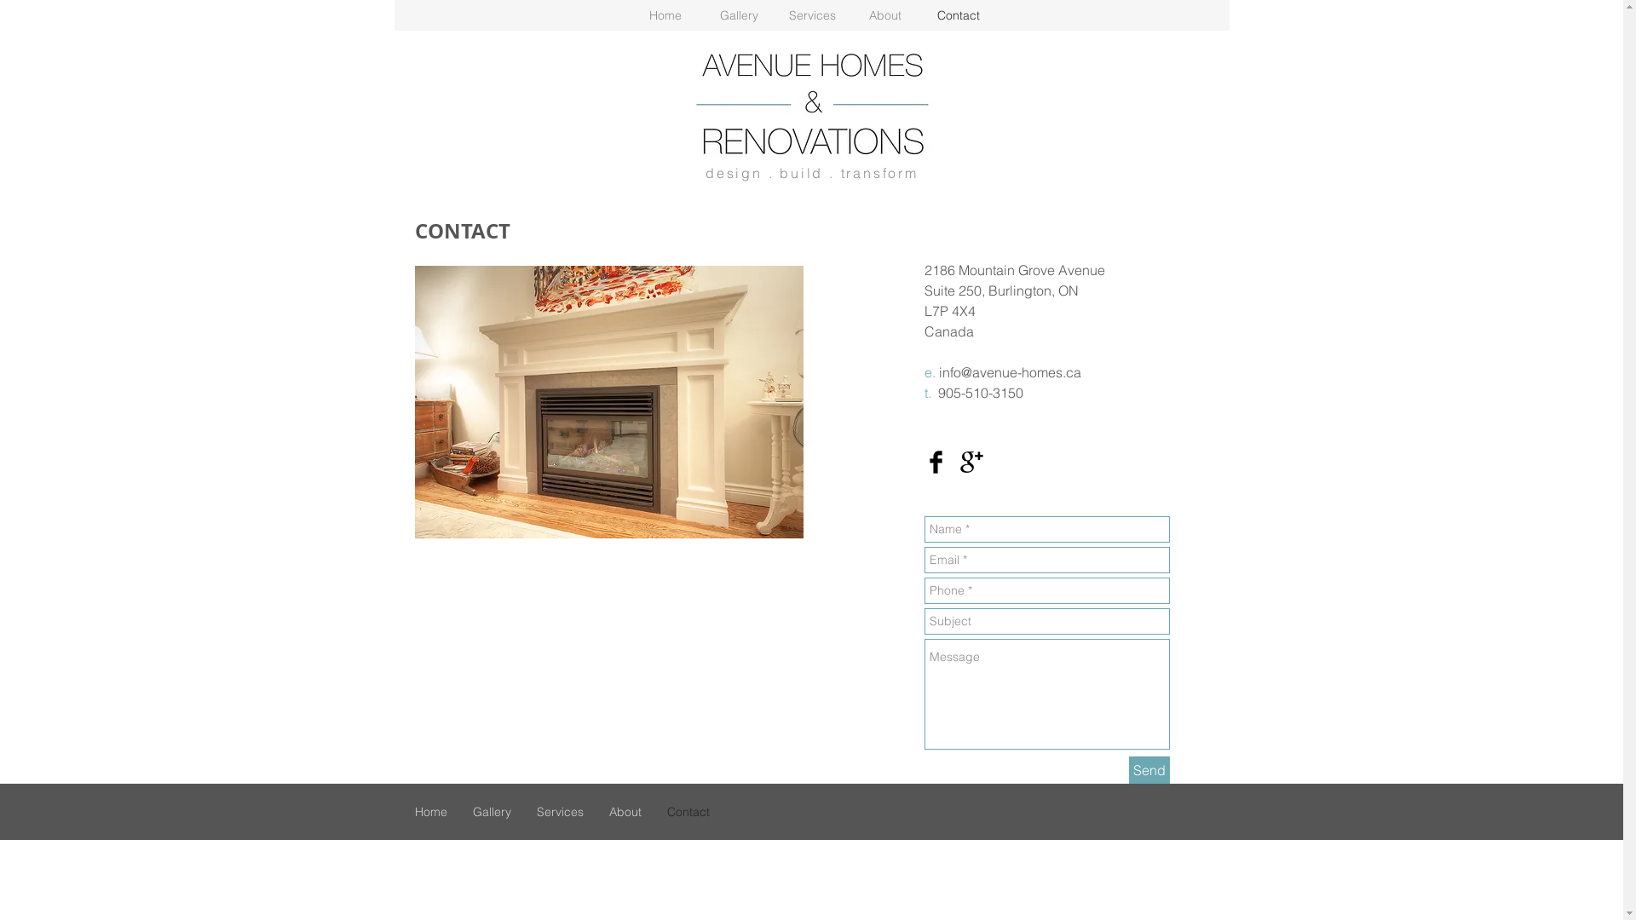 The height and width of the screenshot is (920, 1636). Describe the element at coordinates (625, 812) in the screenshot. I see `About` at that location.